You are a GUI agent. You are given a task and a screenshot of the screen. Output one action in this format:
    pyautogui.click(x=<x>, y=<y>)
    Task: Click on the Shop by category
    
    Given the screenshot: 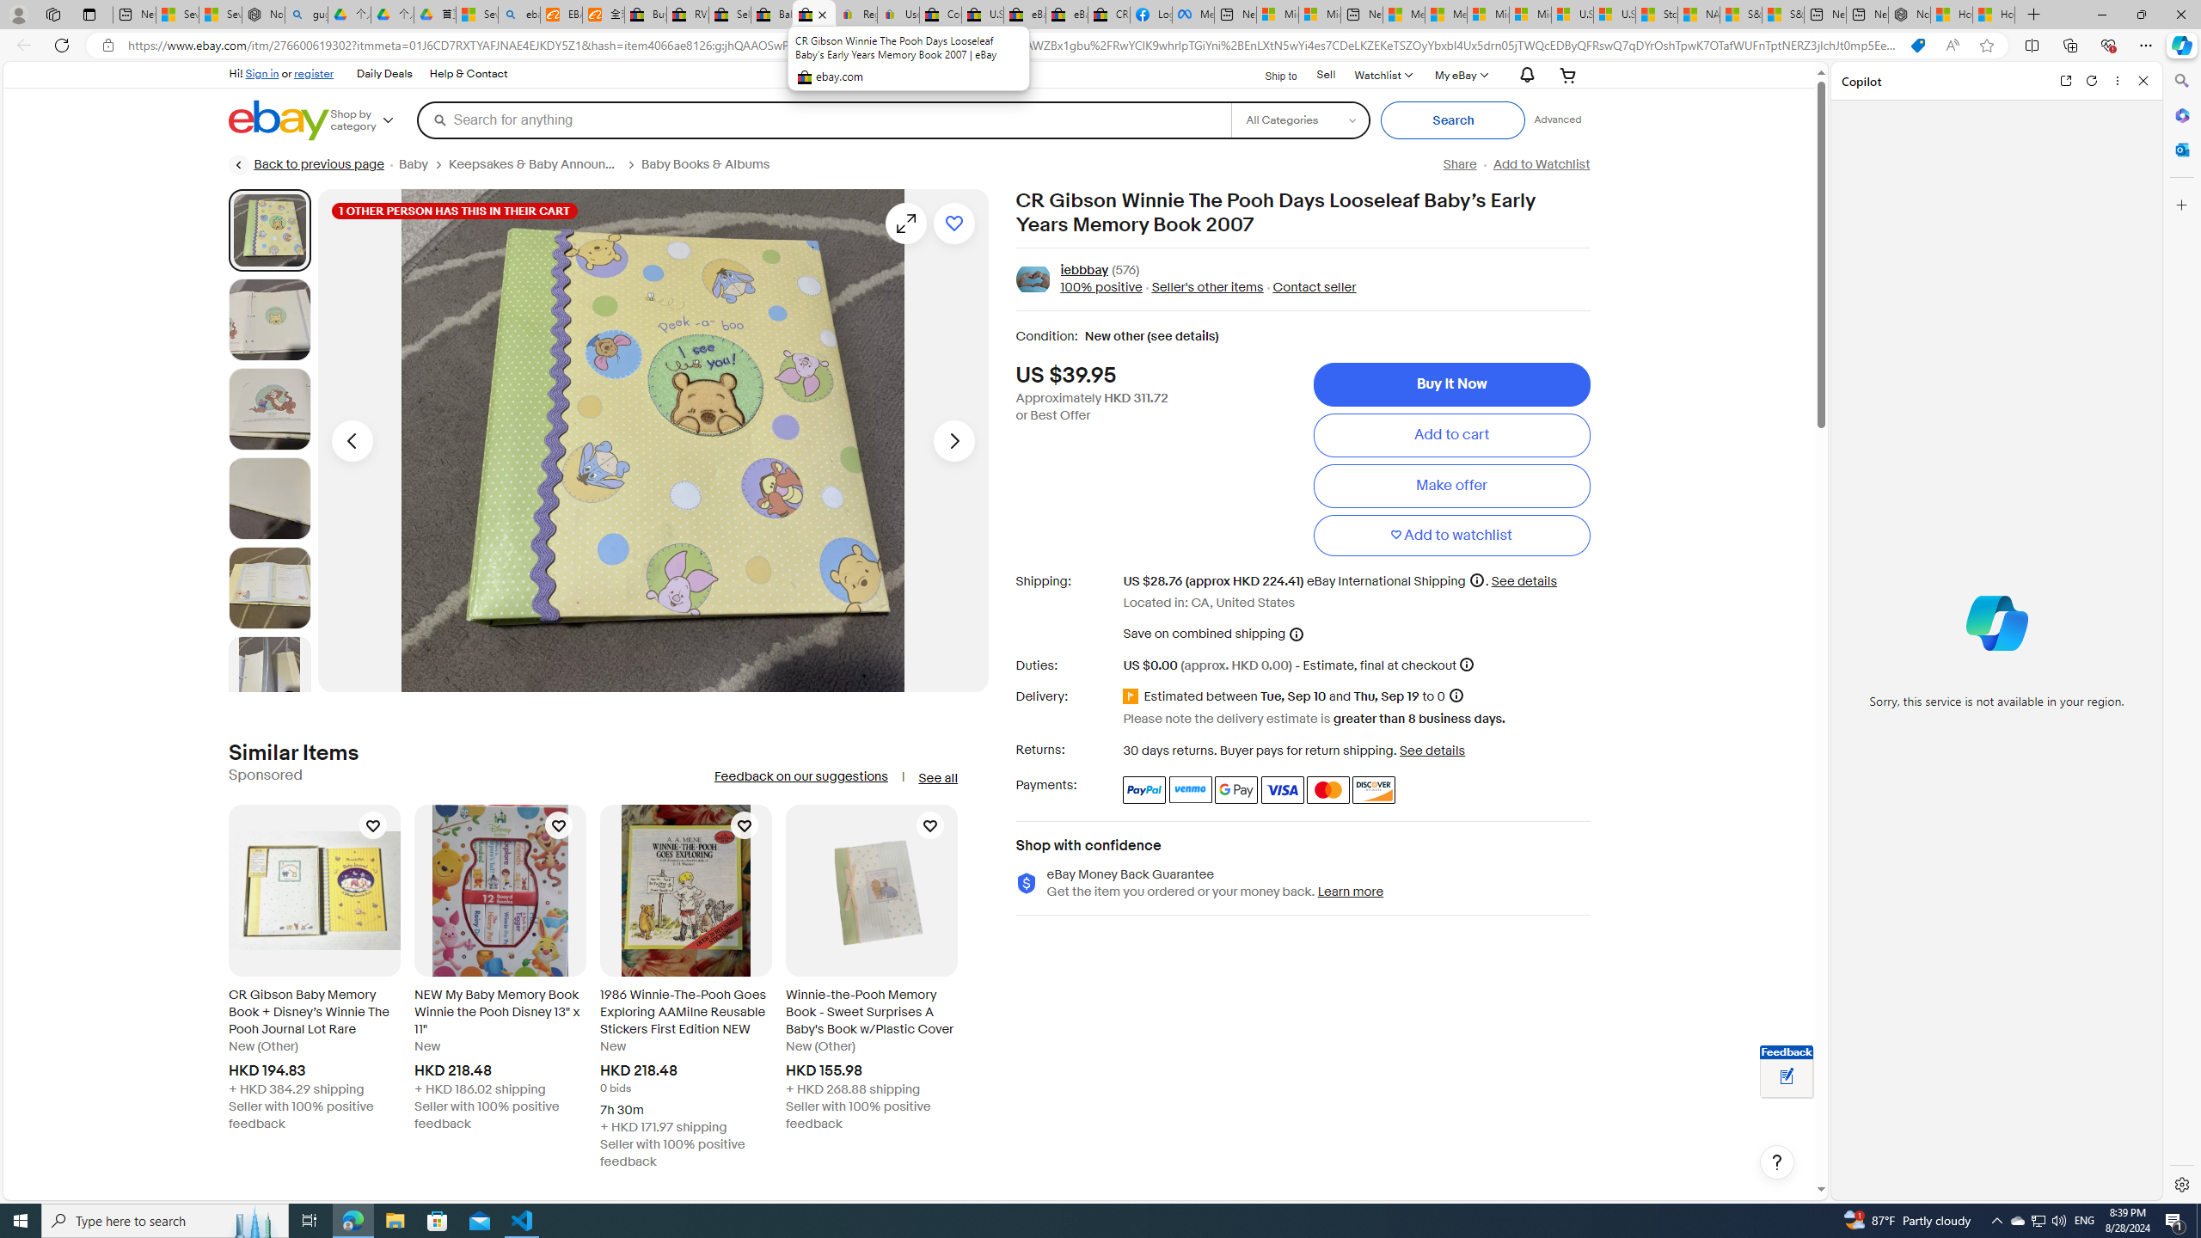 What is the action you would take?
    pyautogui.click(x=373, y=120)
    